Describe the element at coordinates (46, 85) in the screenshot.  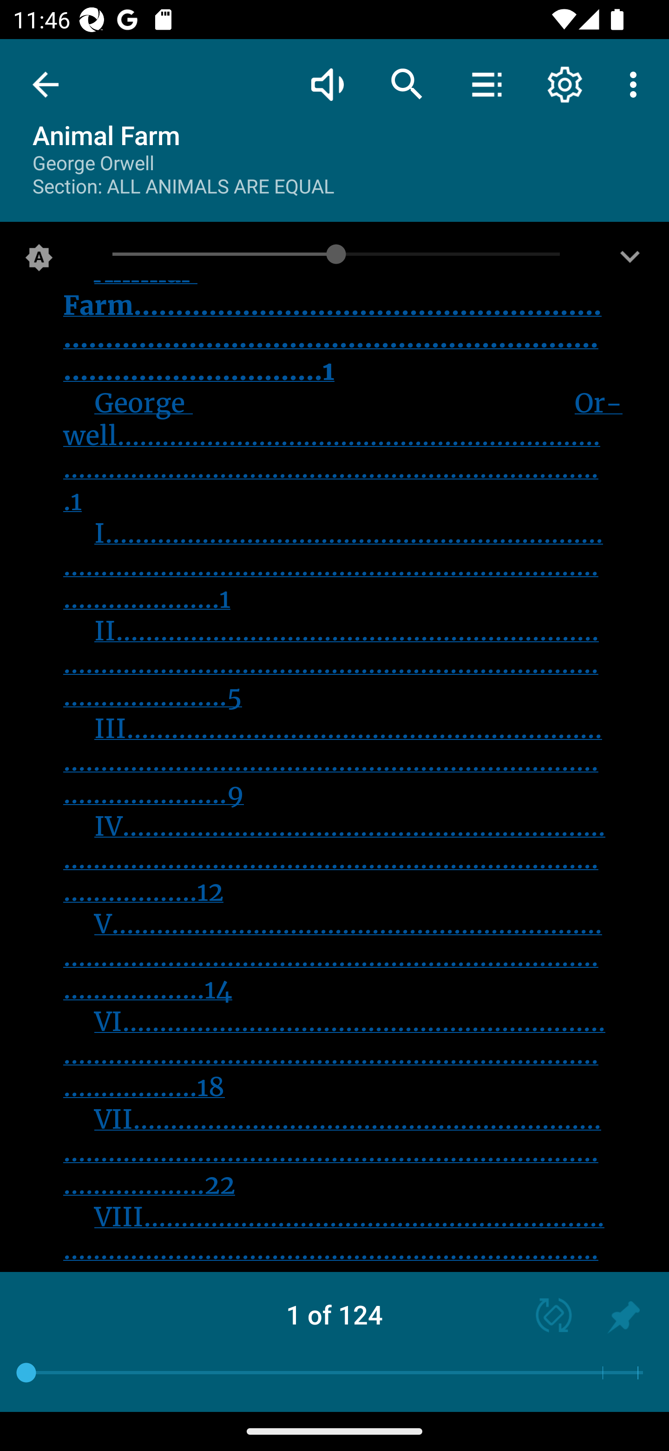
I see `Exit reading` at that location.